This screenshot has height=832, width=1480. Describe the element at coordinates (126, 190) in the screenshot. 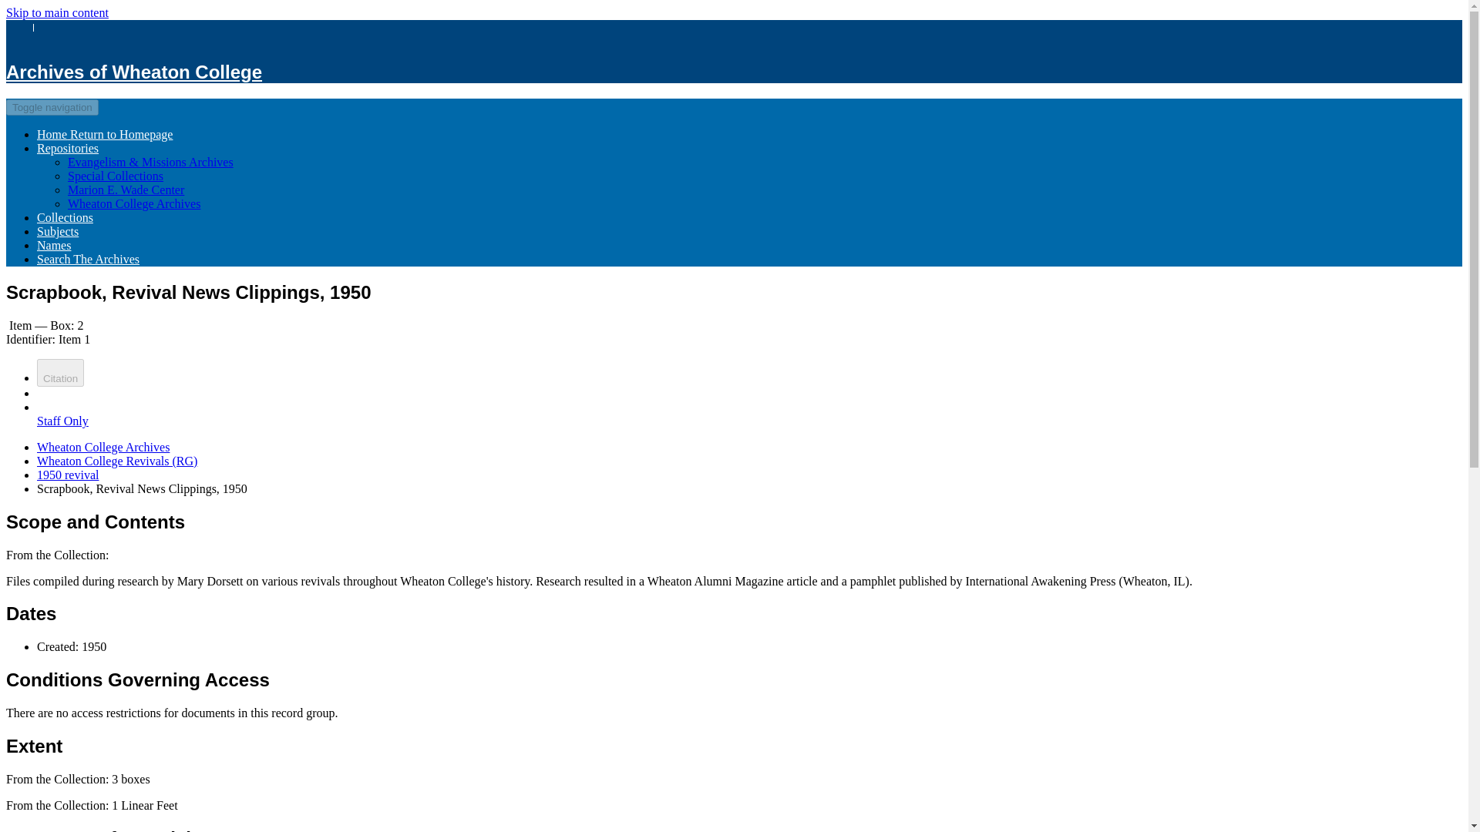

I see `Marion E. Wade Center` at that location.